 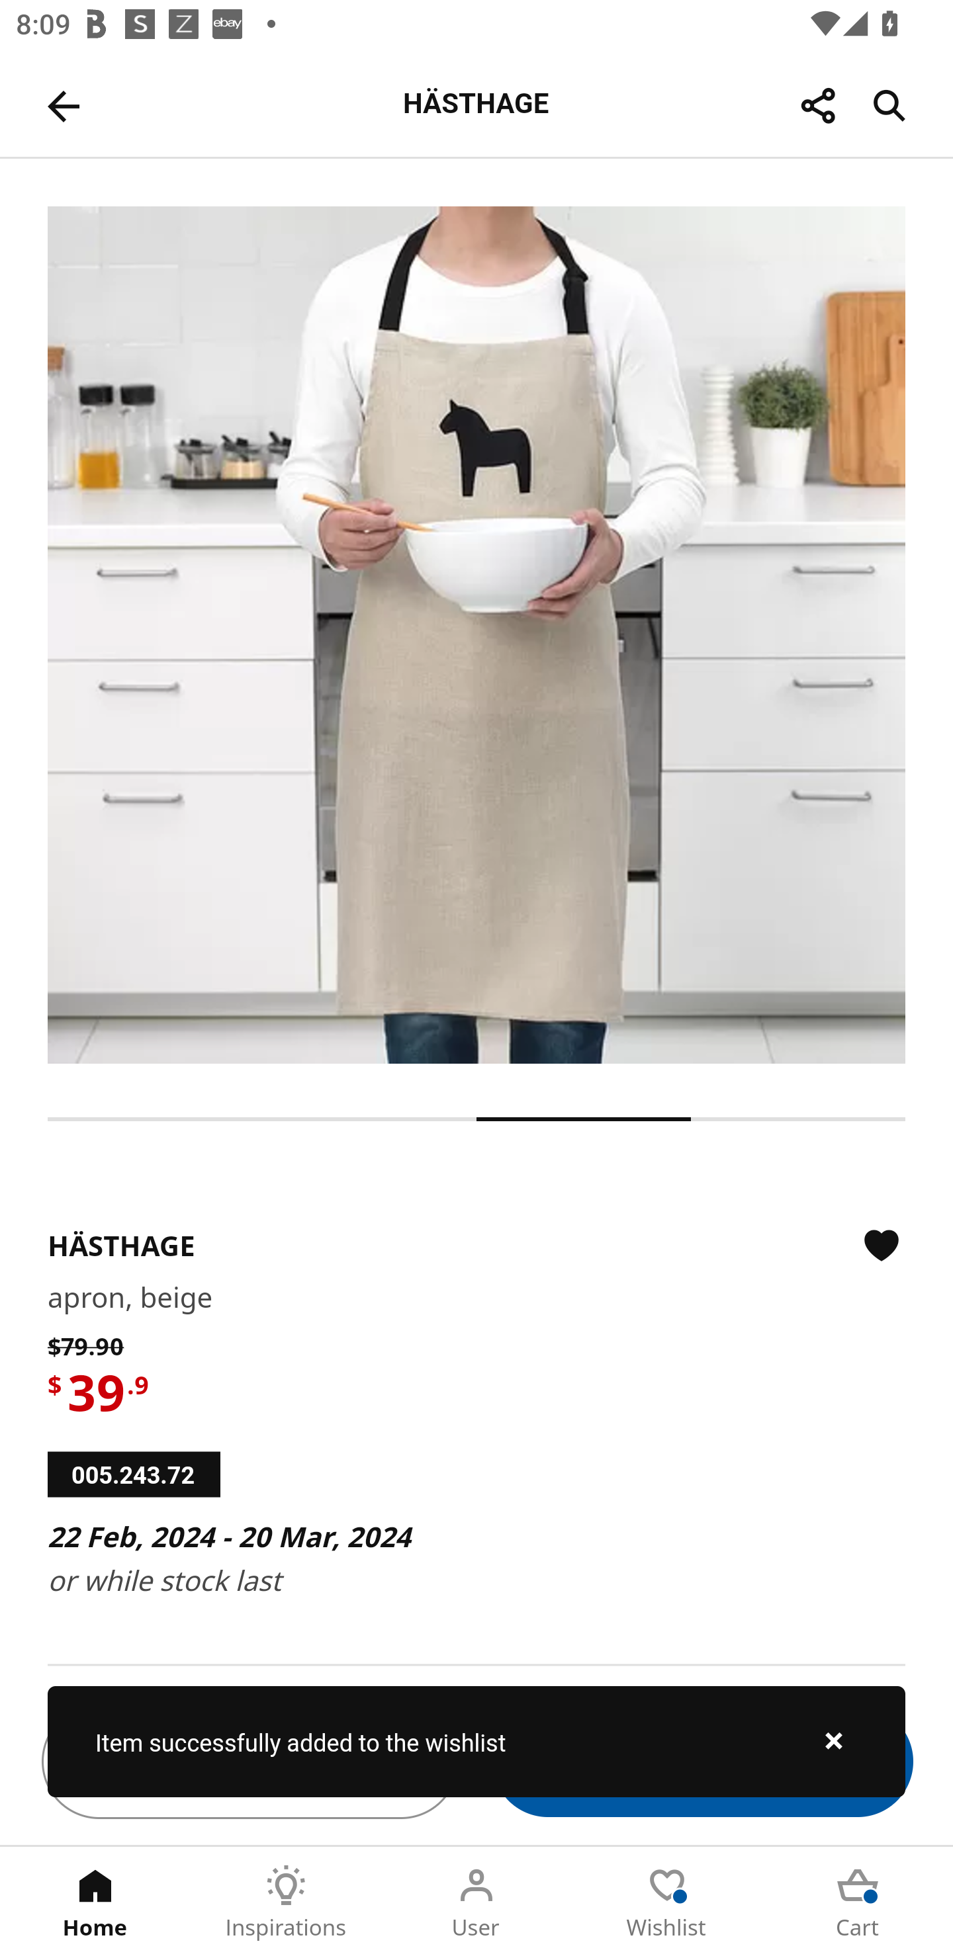 I want to click on Inspirations
Tab 2 of 5, so click(x=286, y=1902).